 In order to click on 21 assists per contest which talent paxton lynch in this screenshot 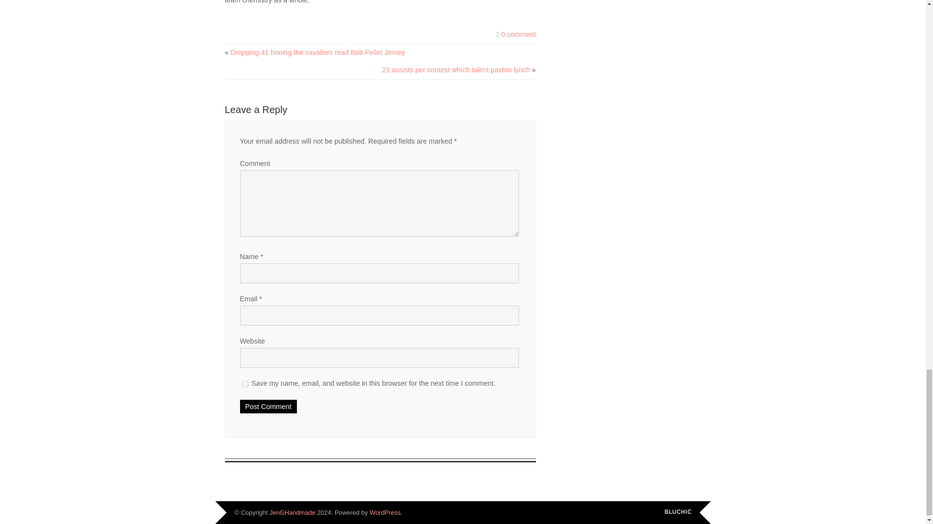, I will do `click(456, 70)`.